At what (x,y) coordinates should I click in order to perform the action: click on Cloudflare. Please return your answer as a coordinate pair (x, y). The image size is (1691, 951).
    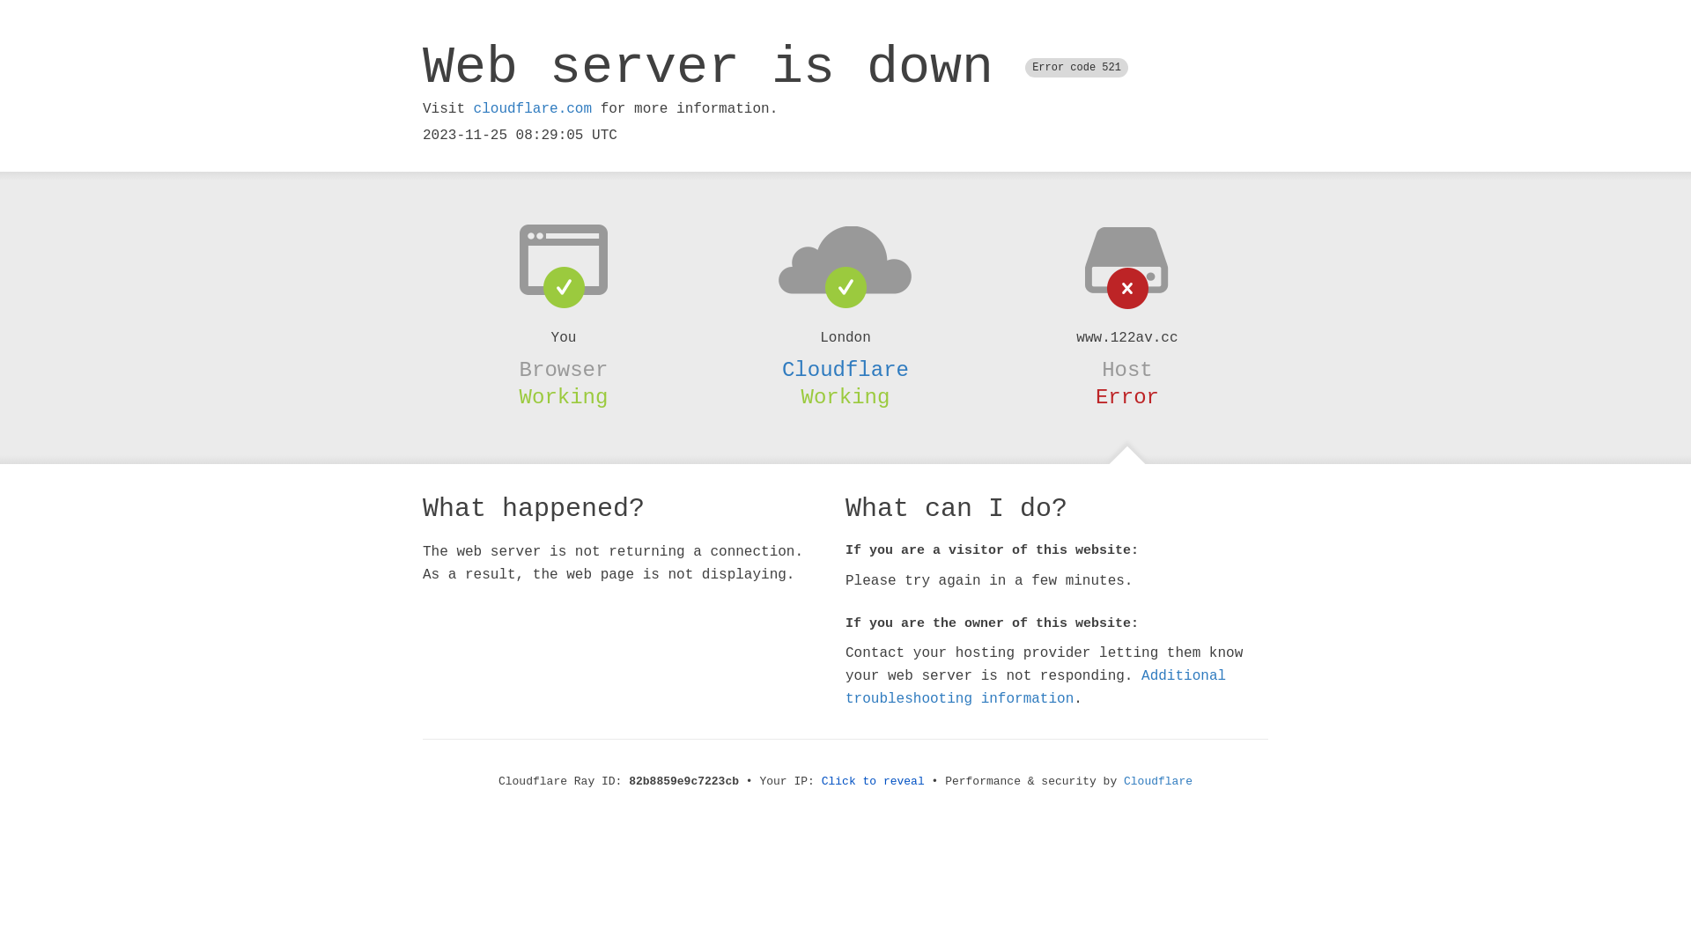
    Looking at the image, I should click on (1158, 782).